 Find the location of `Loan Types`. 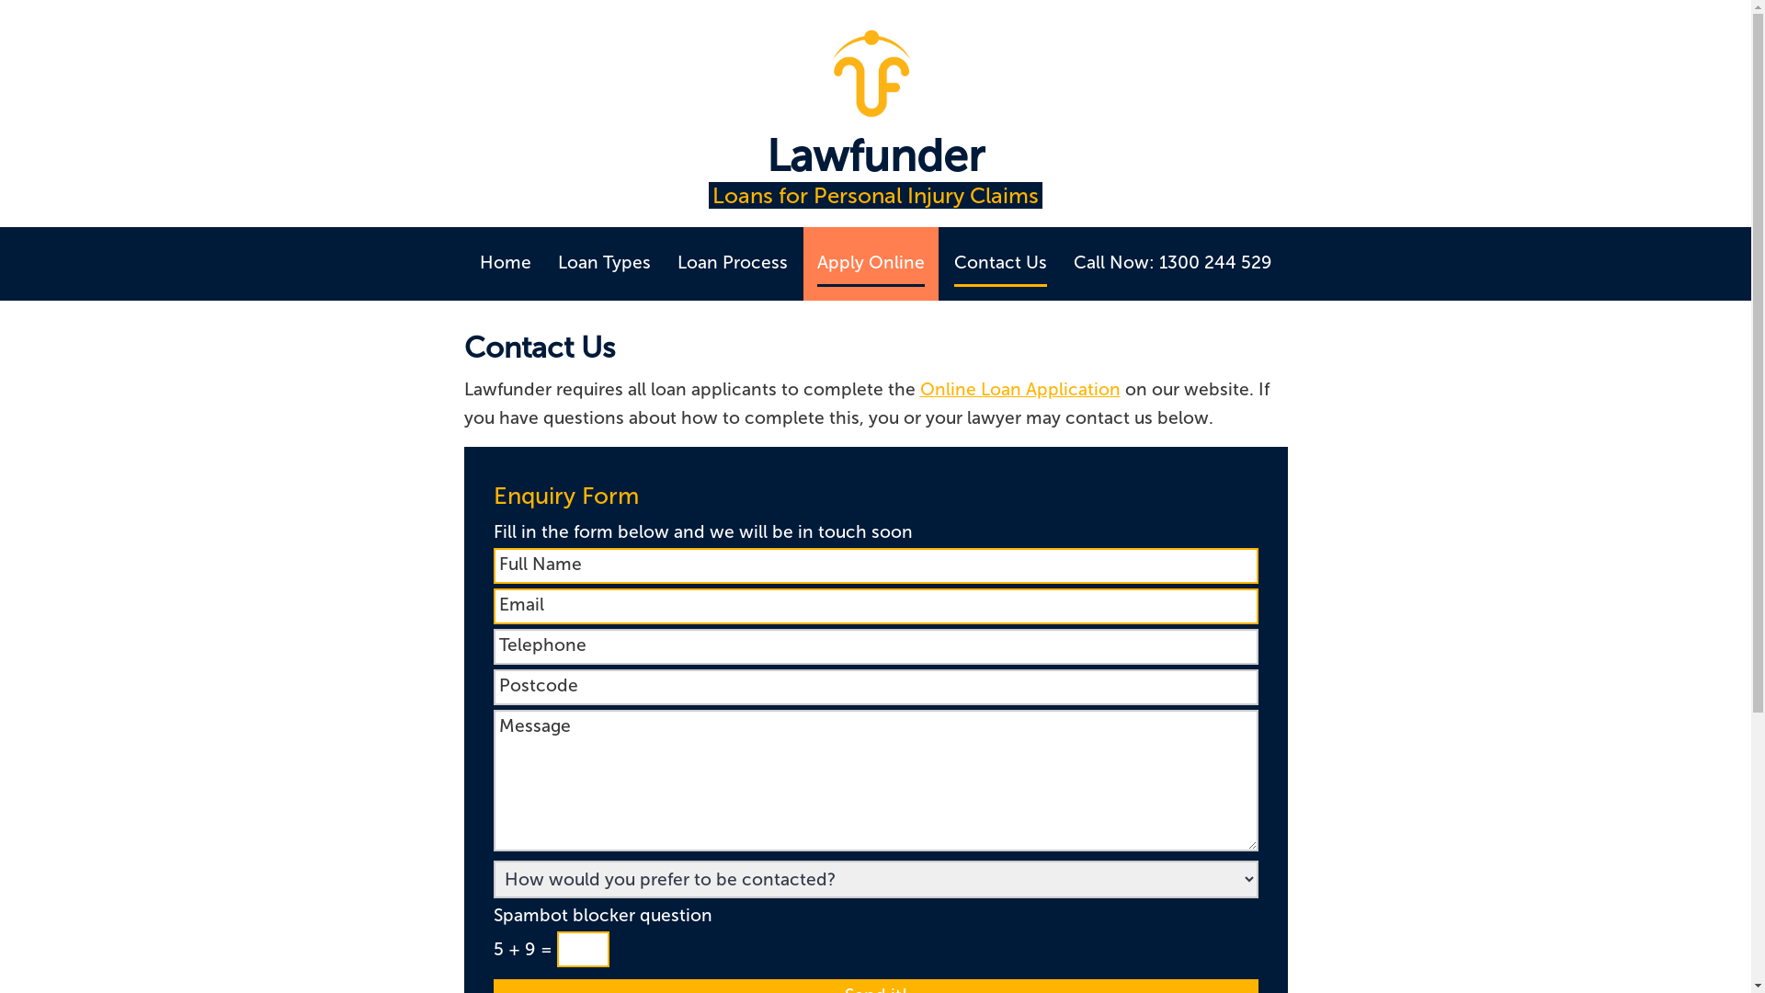

Loan Types is located at coordinates (603, 263).